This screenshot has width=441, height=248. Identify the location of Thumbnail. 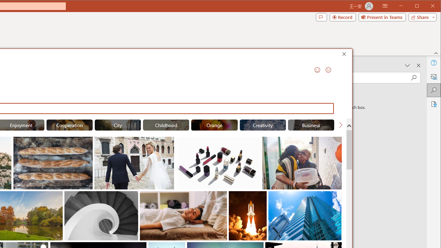
(337, 196).